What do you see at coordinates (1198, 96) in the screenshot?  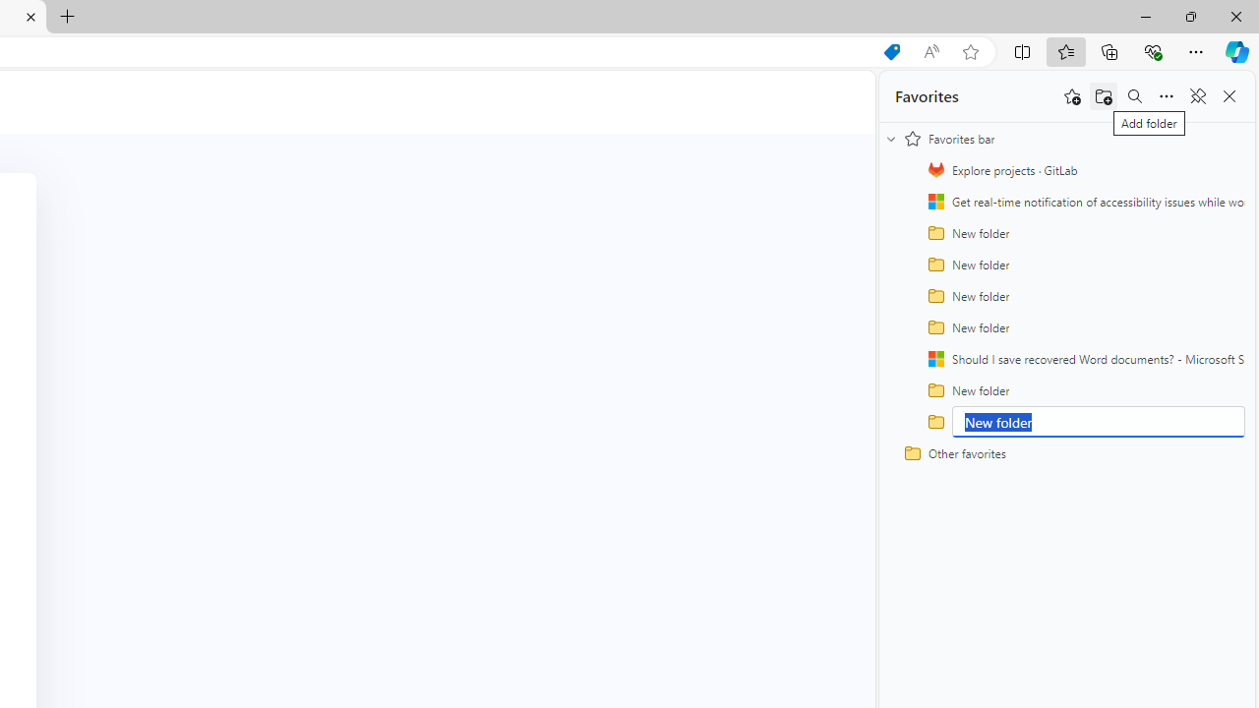 I see `Unpin favorites` at bounding box center [1198, 96].